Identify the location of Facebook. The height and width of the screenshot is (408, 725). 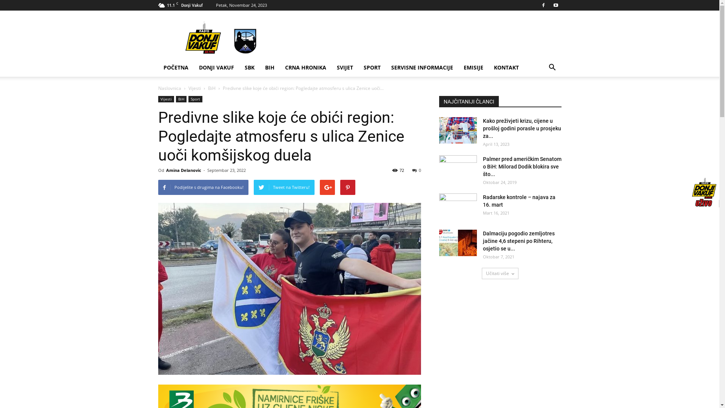
(543, 5).